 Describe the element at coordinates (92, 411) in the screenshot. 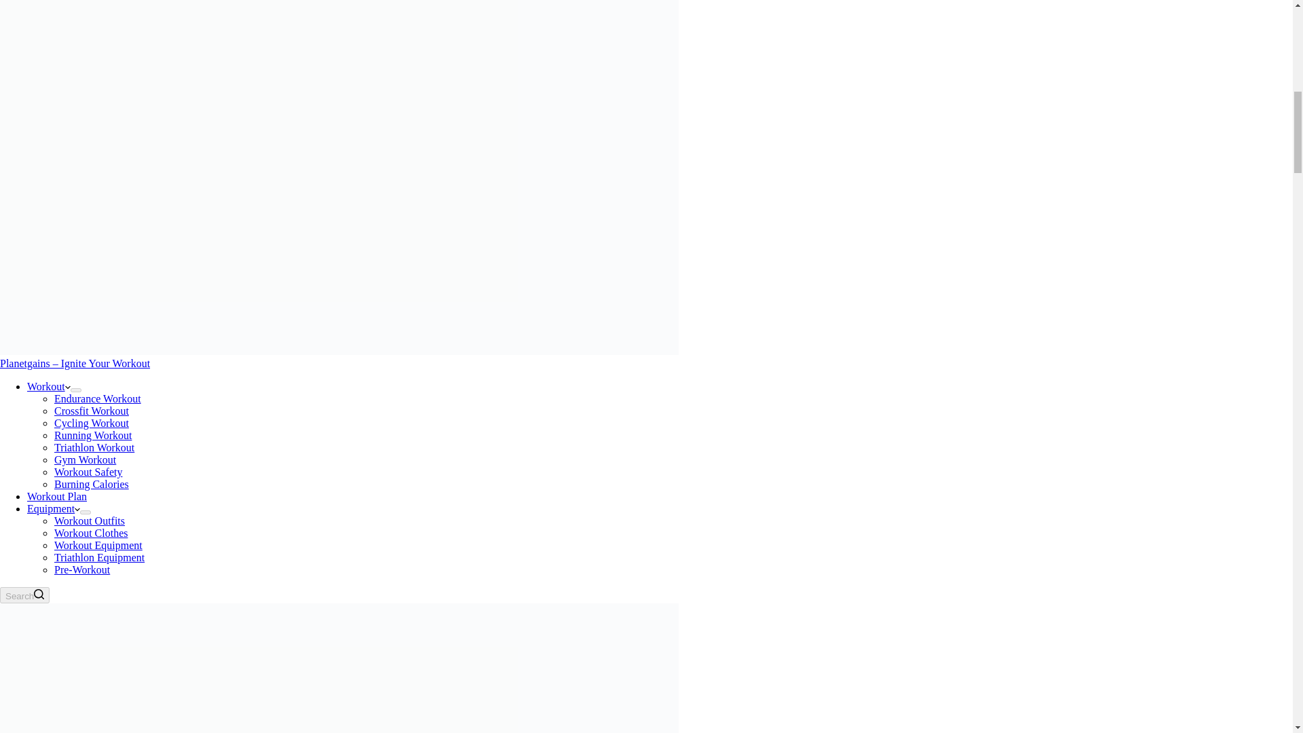

I see `Crossfit Workout` at that location.